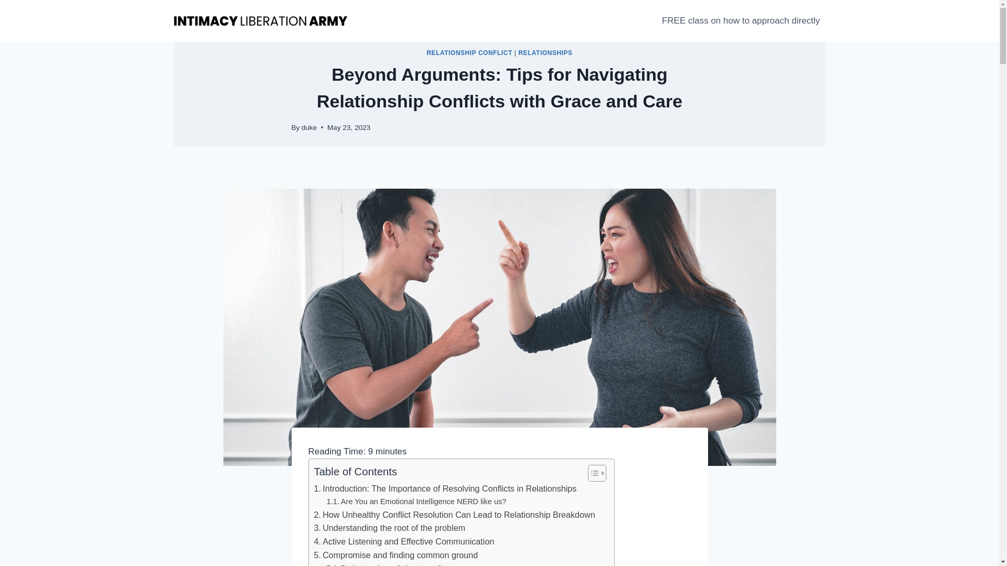 This screenshot has height=566, width=1007. Describe the element at coordinates (389, 528) in the screenshot. I see `Understanding the root of the problem` at that location.